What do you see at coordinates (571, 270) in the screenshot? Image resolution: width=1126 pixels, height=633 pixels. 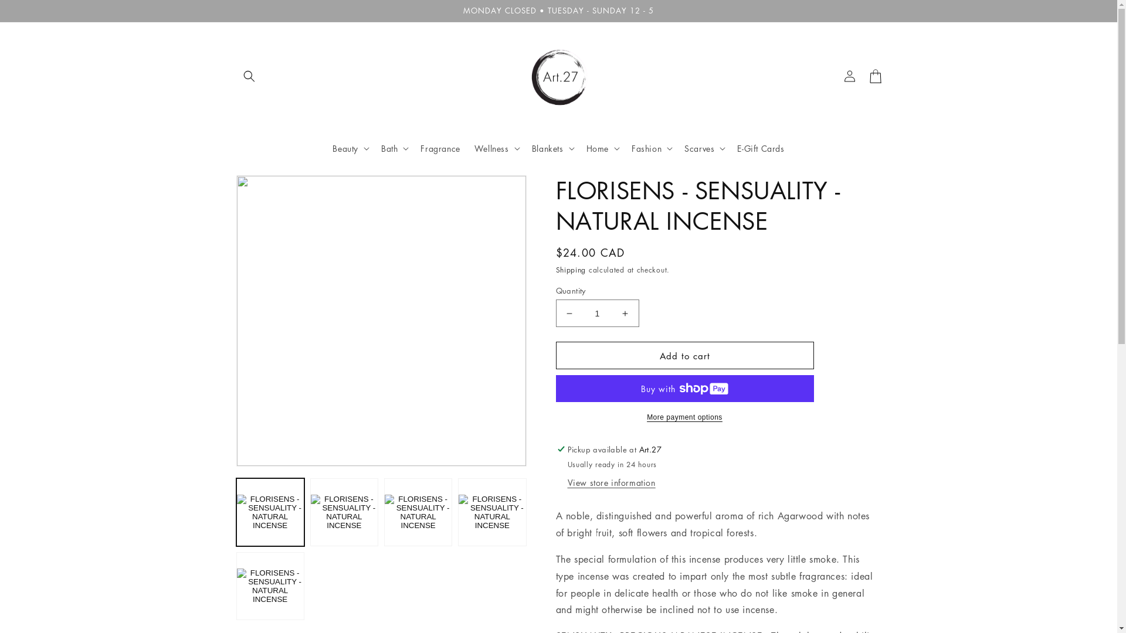 I see `Shipping` at bounding box center [571, 270].